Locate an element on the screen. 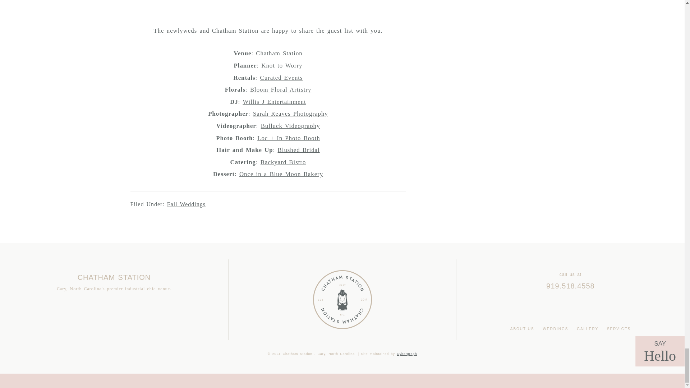 The image size is (690, 388). Willis J Entertainment is located at coordinates (274, 102).